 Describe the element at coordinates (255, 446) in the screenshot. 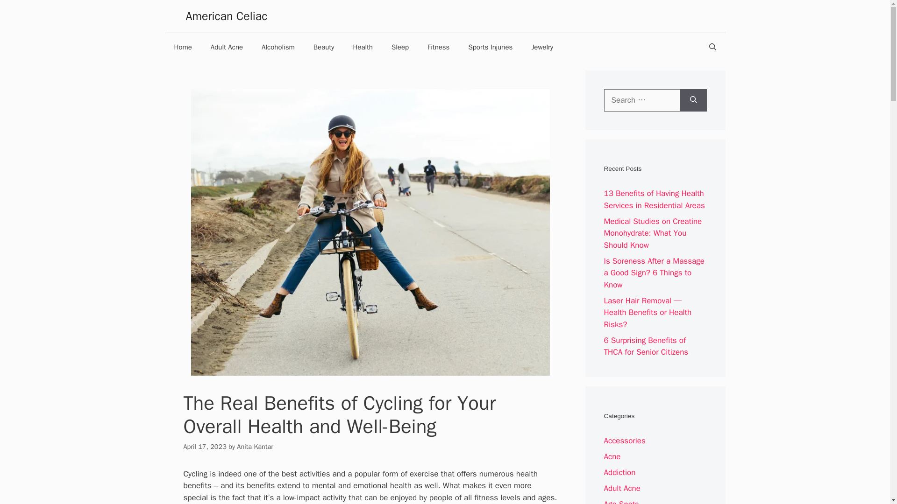

I see `Anita Kantar` at that location.